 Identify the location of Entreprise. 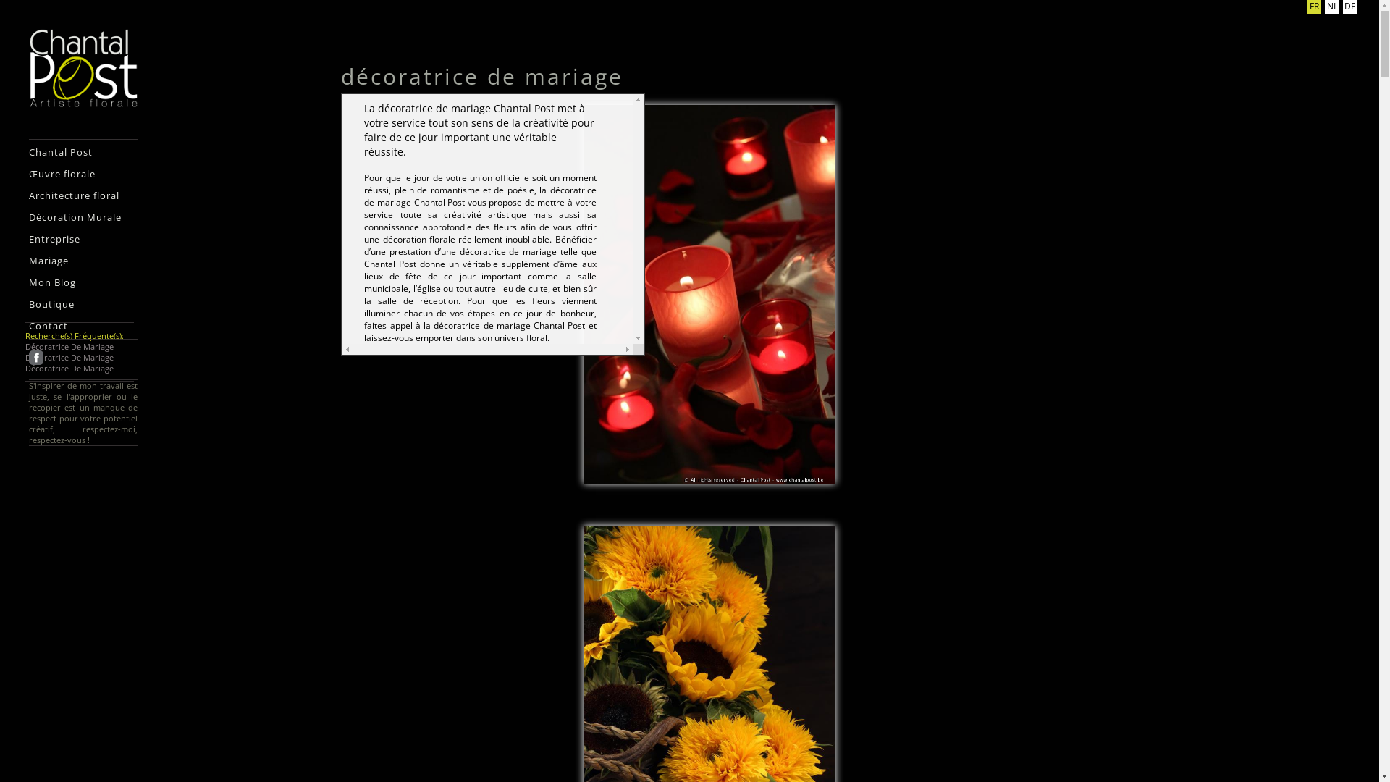
(84, 239).